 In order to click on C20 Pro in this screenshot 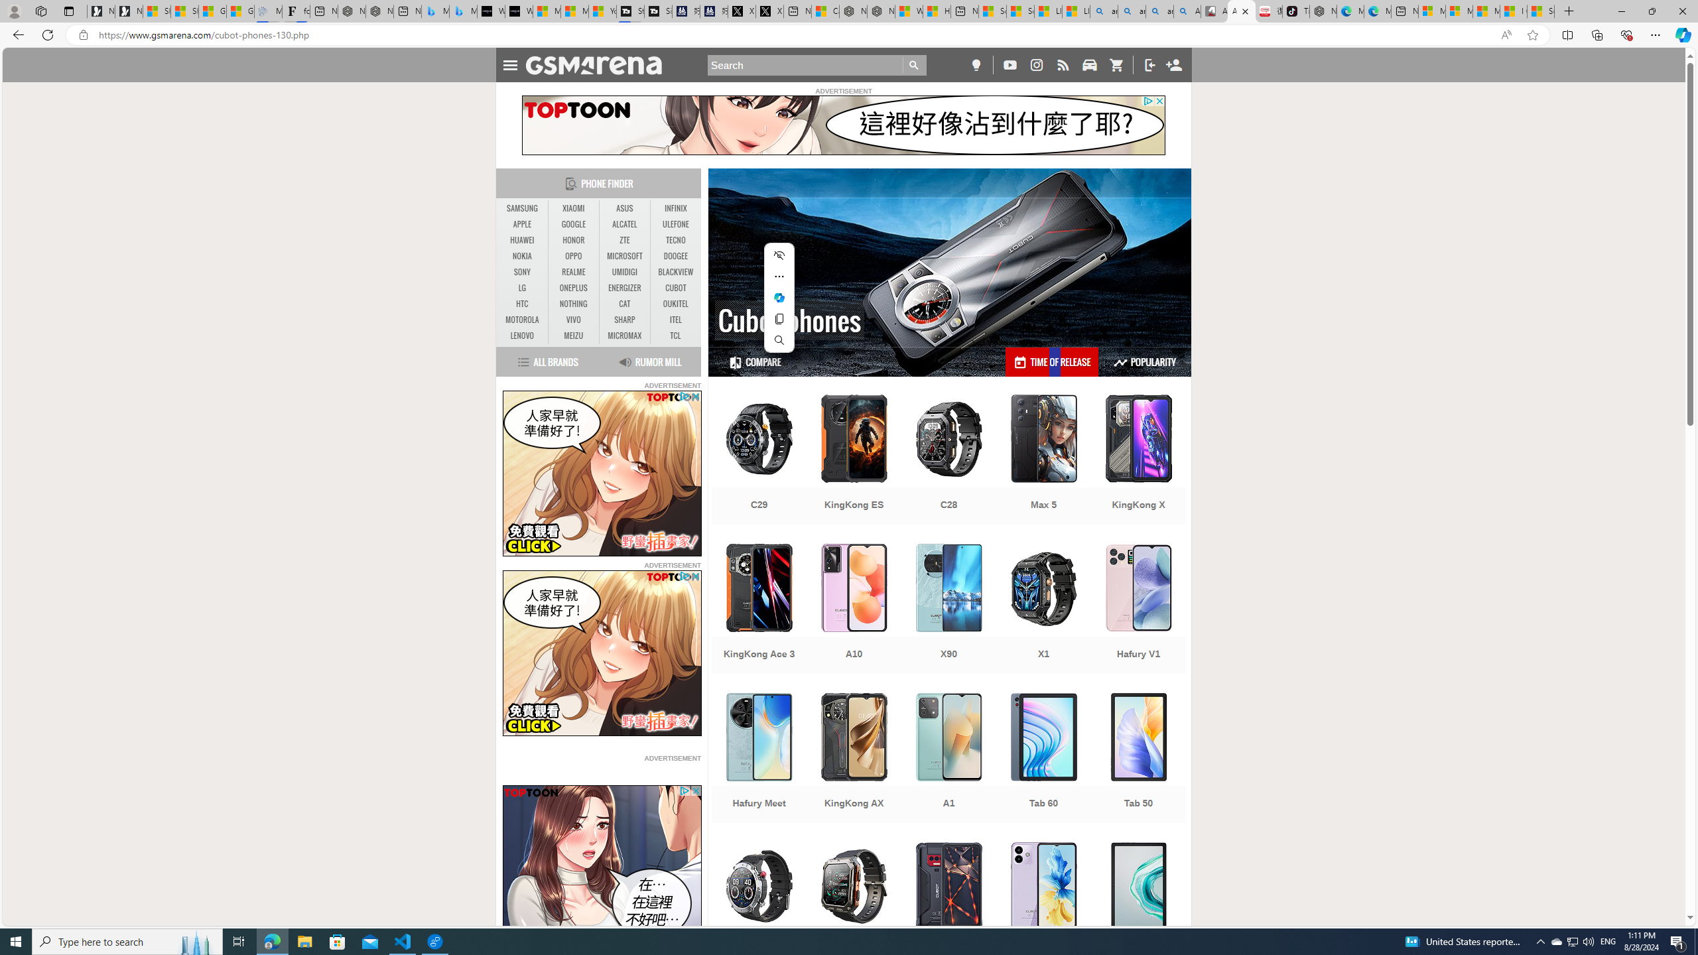, I will do `click(854, 909)`.